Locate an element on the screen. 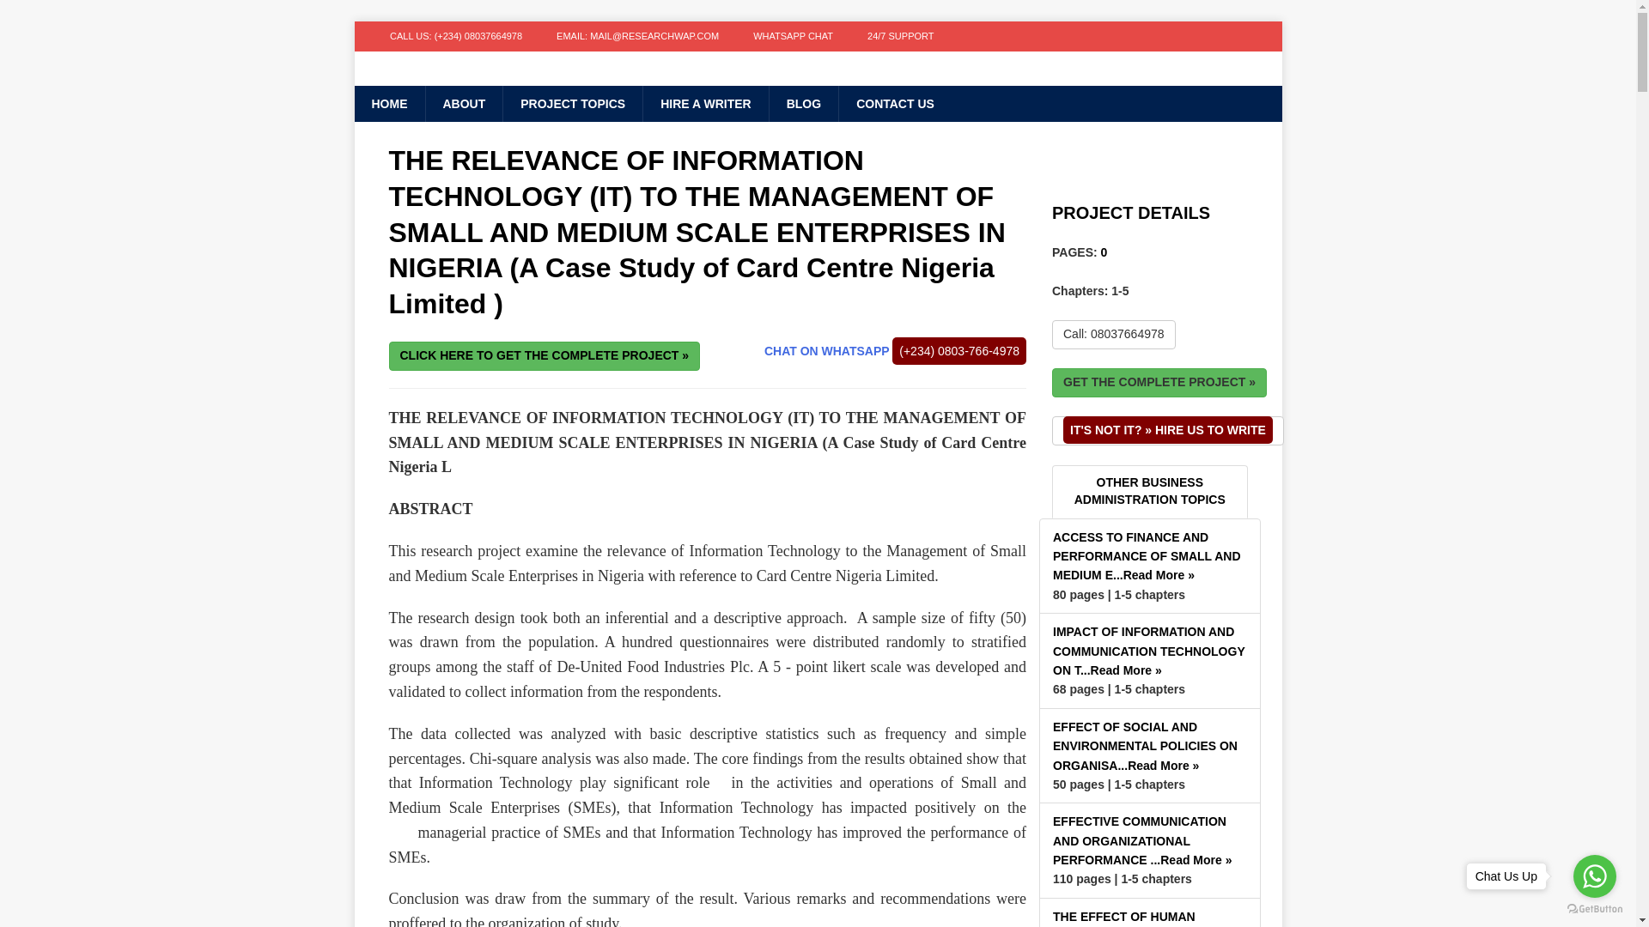  OTHER BUSINESS ADMINISTRATION TOPICS is located at coordinates (1149, 491).